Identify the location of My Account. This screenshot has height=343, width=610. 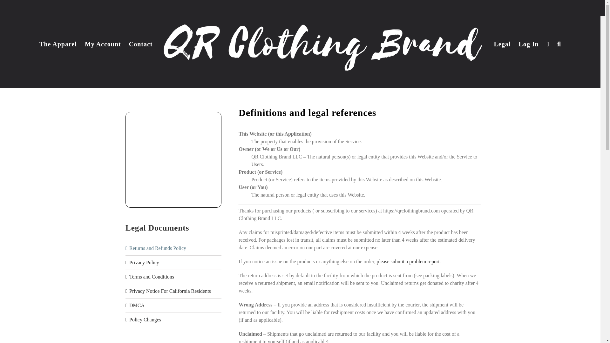
(103, 44).